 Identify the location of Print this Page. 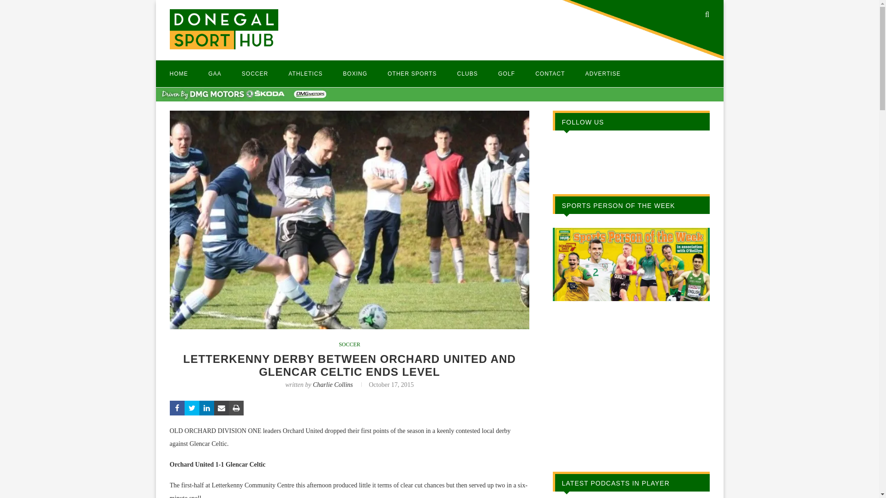
(236, 408).